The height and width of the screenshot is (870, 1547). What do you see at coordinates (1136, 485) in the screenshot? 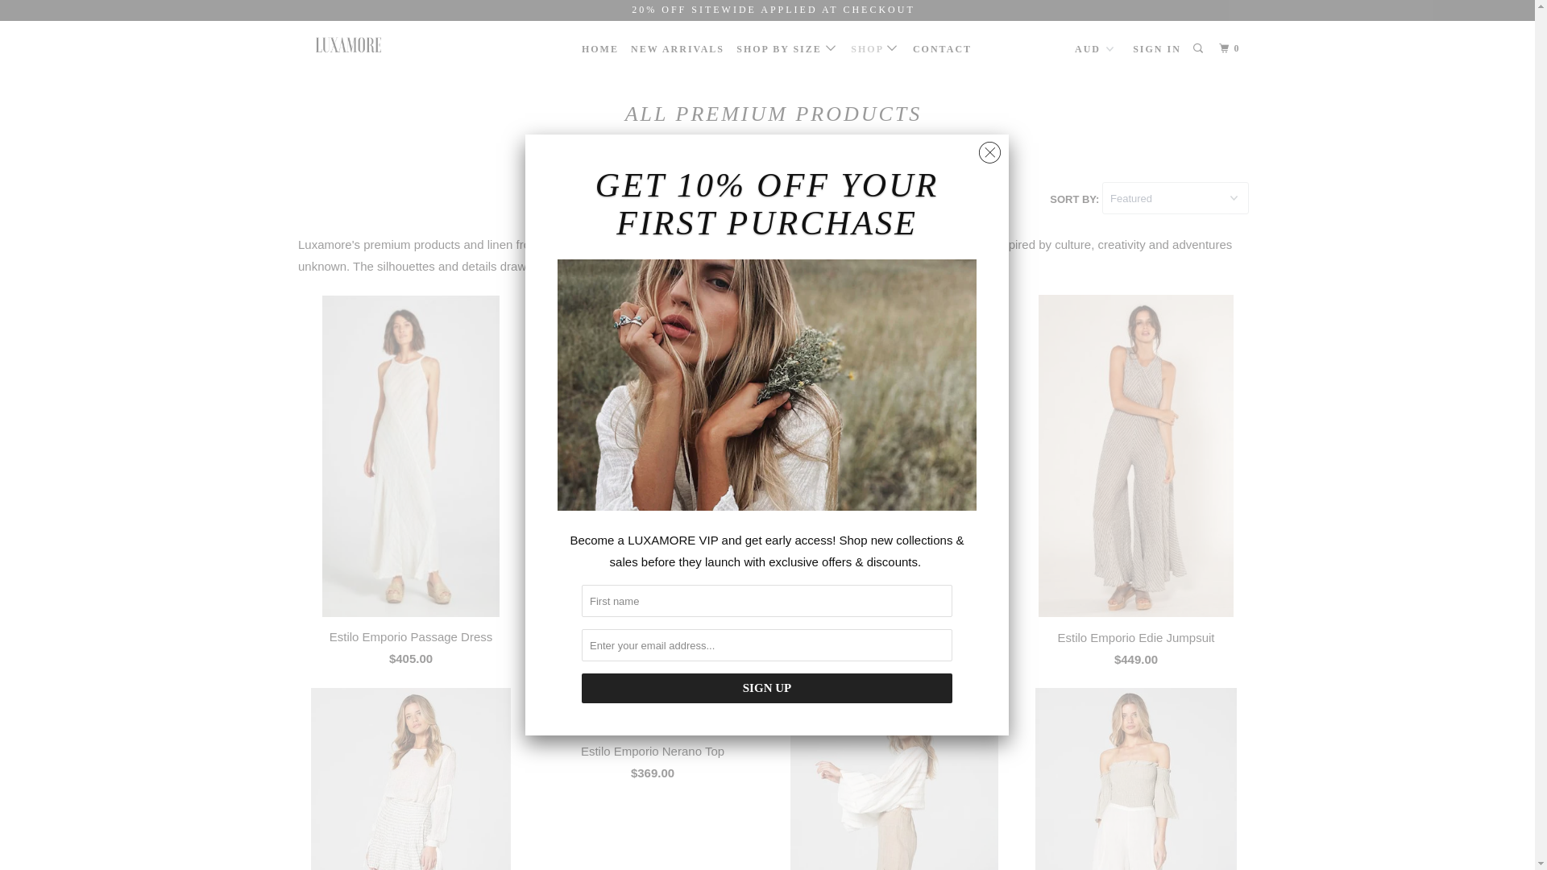
I see `Estilo Emporio Edie Jumpsuit
$449.00` at bounding box center [1136, 485].